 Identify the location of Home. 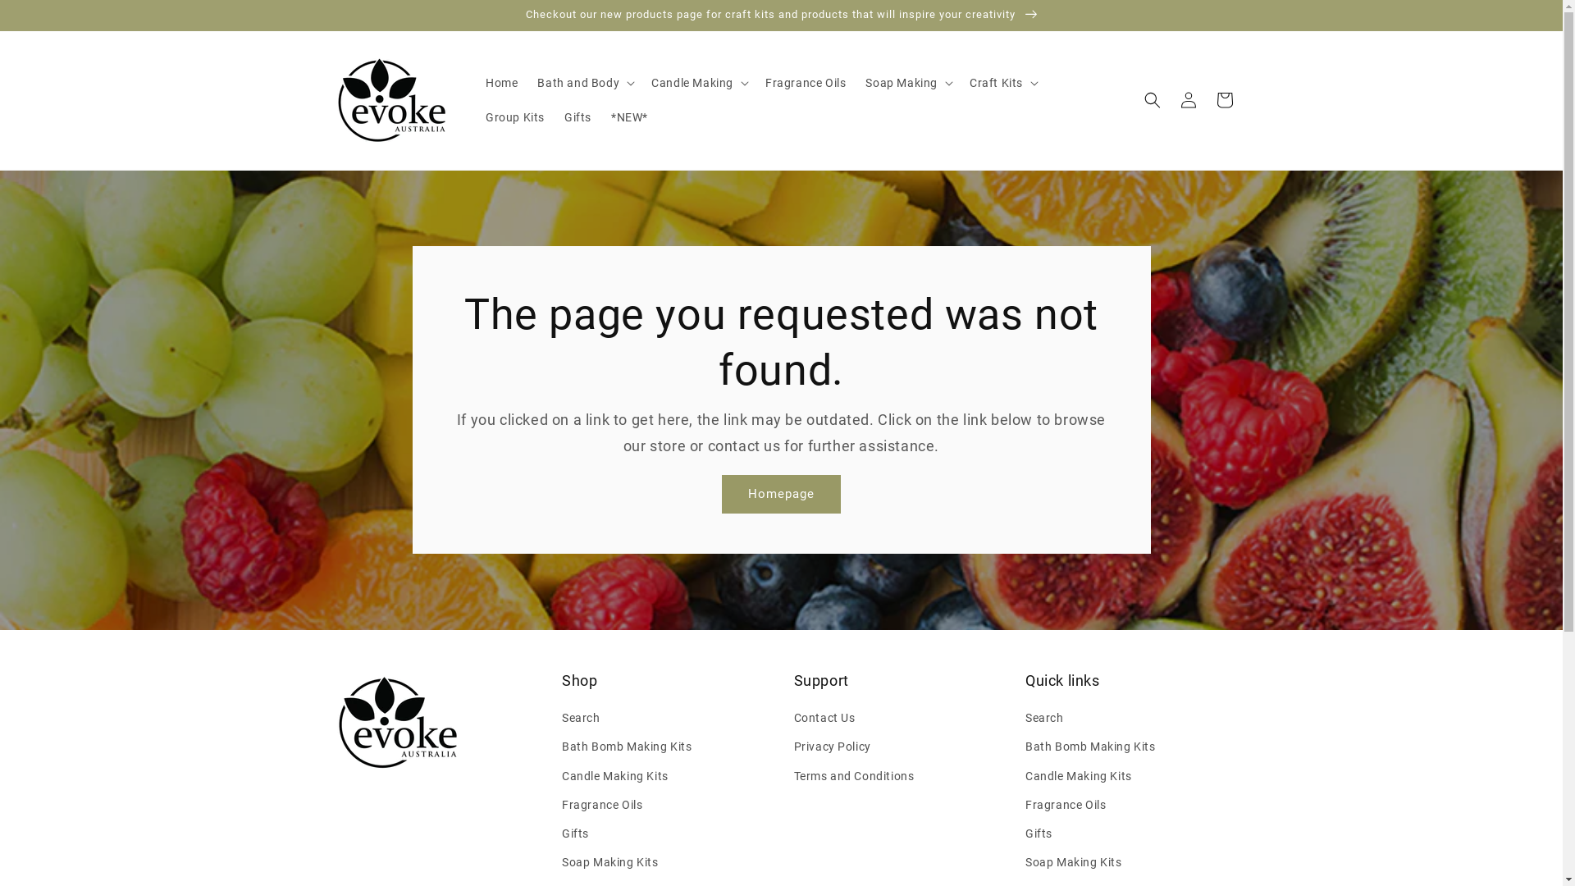
(502, 83).